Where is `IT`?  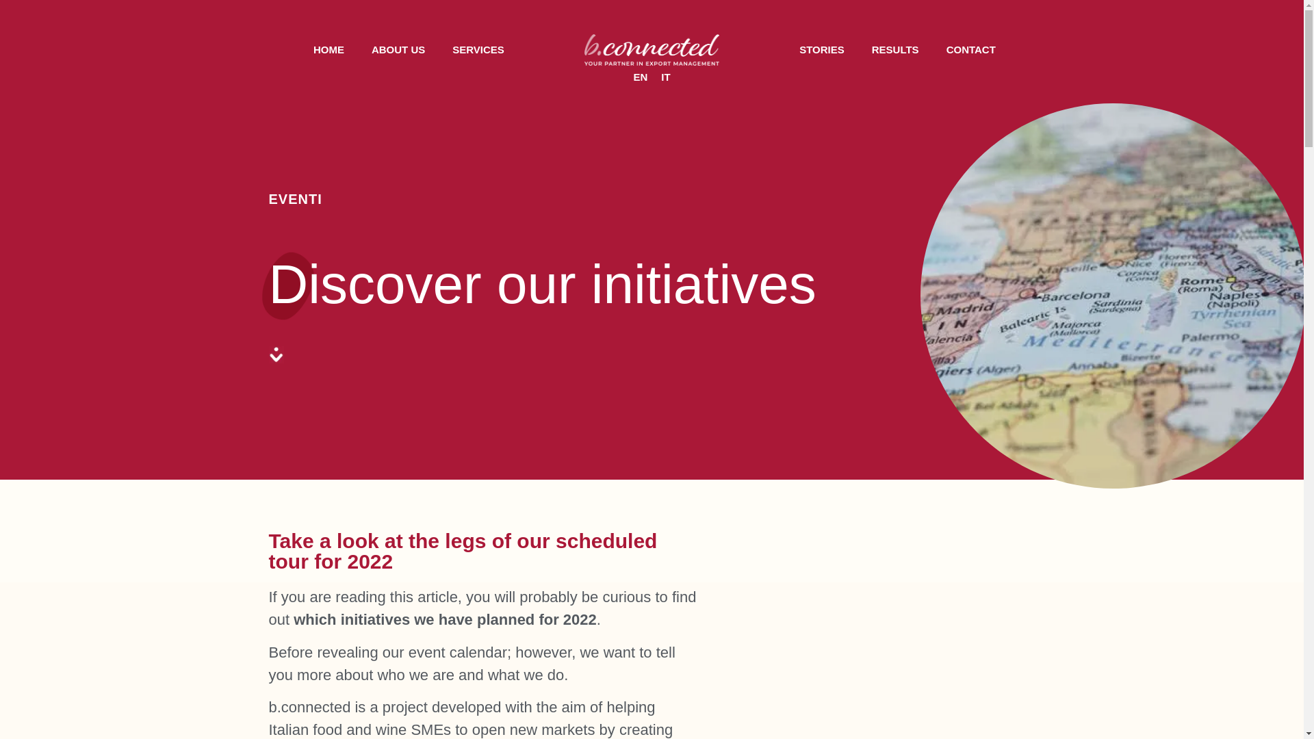
IT is located at coordinates (665, 77).